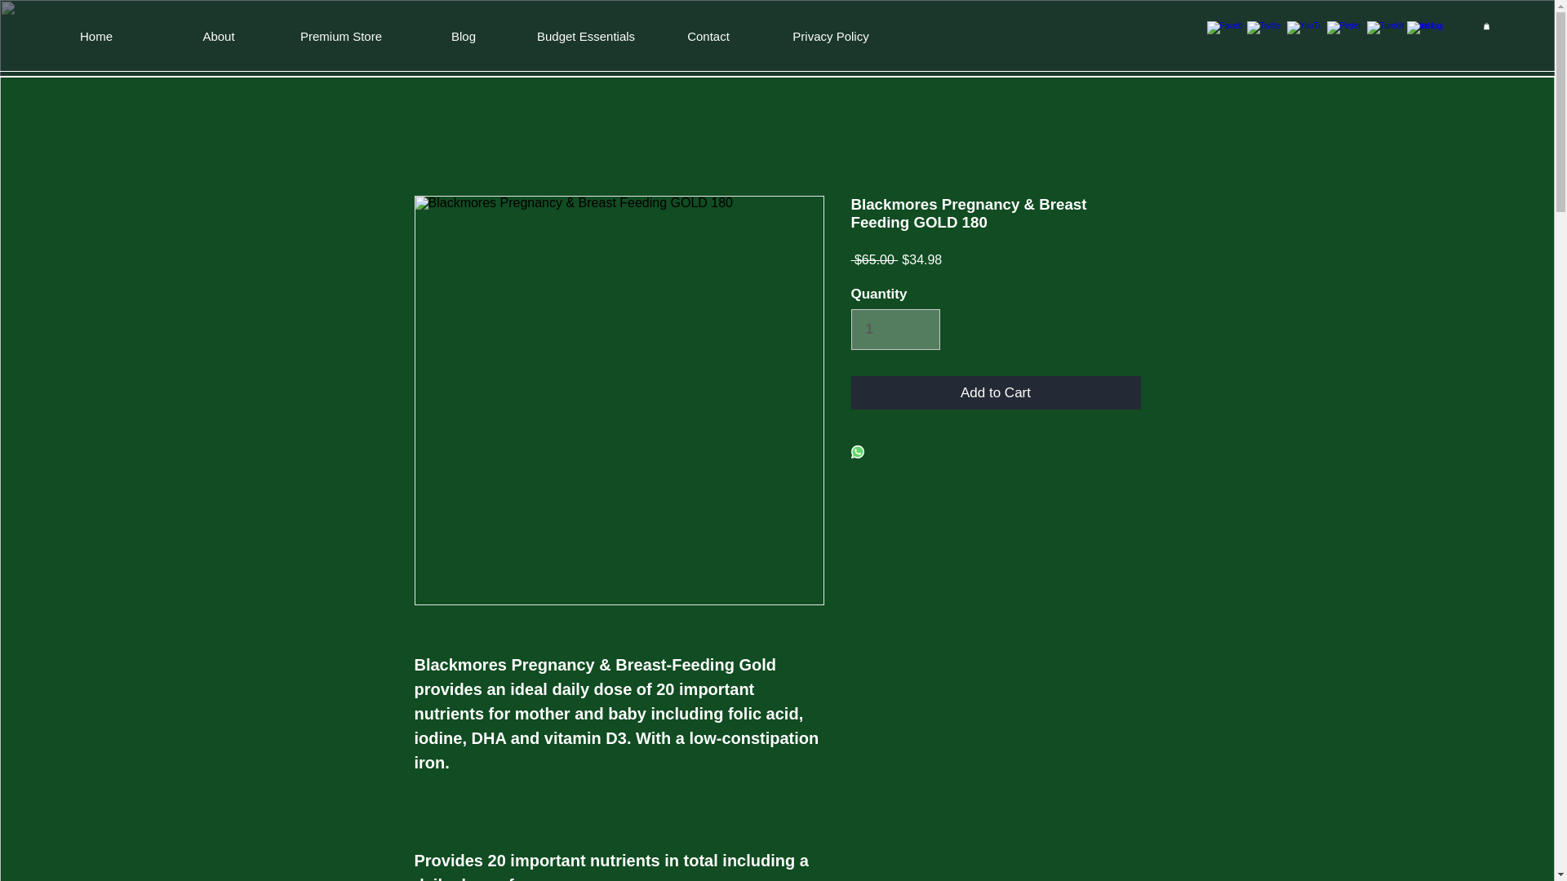  Describe the element at coordinates (464, 37) in the screenshot. I see `Blog` at that location.